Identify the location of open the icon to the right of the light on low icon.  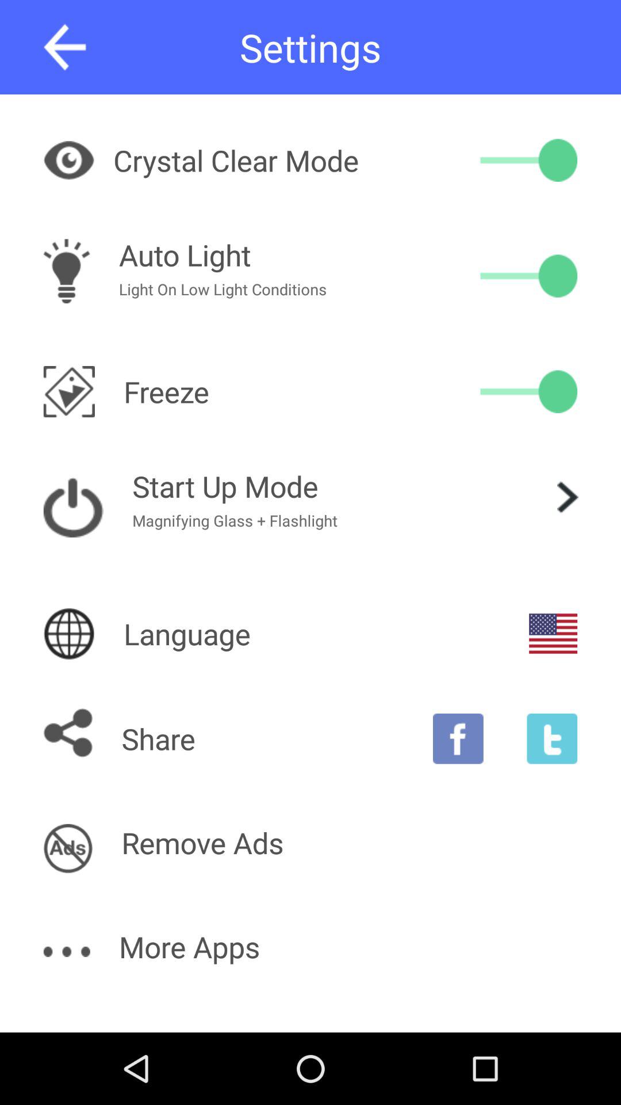
(529, 276).